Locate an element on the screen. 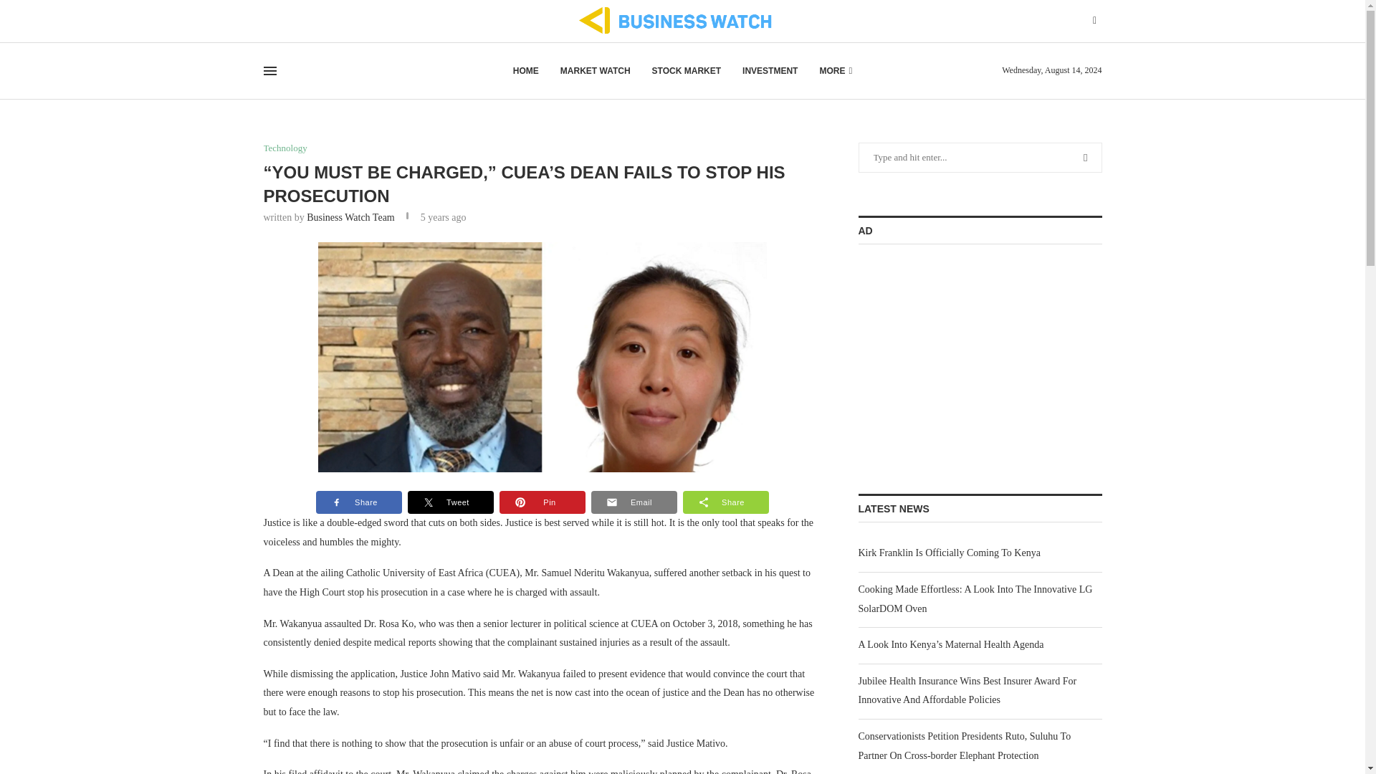 This screenshot has width=1376, height=774. Advertisement is located at coordinates (966, 355).